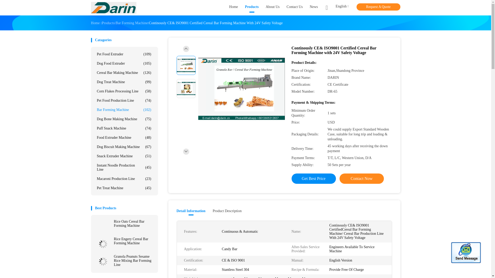 The height and width of the screenshot is (278, 495). Describe the element at coordinates (295, 8) in the screenshot. I see `Contact Us` at that location.